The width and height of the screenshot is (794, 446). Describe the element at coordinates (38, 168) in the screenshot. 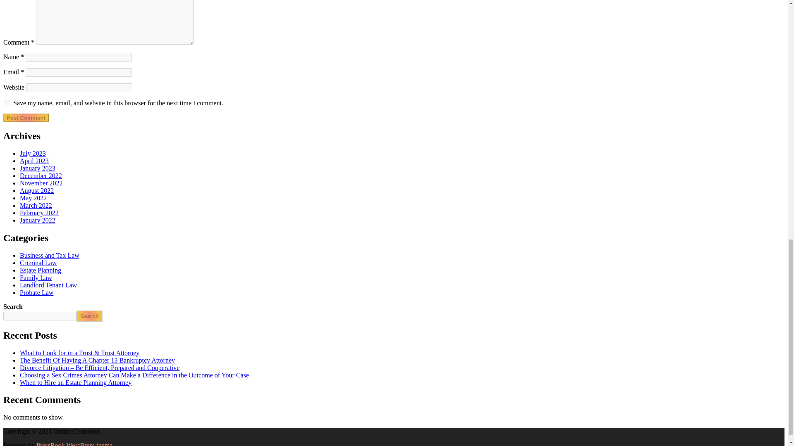

I see `January 2023` at that location.